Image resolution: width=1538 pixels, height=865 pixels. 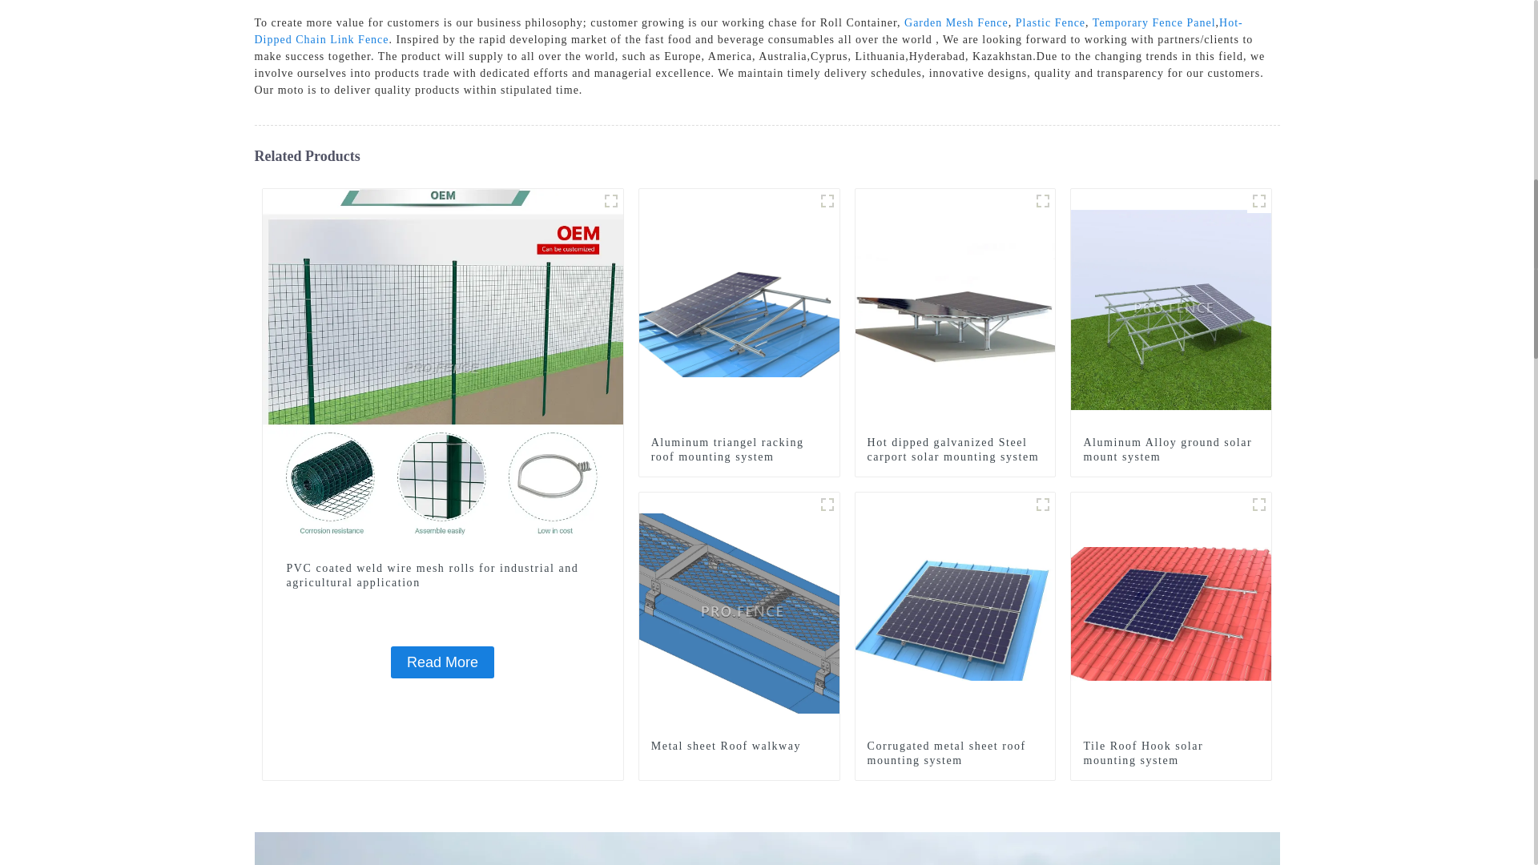 I want to click on Hot dipped galvanized Steel carport solar mounting system, so click(x=955, y=450).